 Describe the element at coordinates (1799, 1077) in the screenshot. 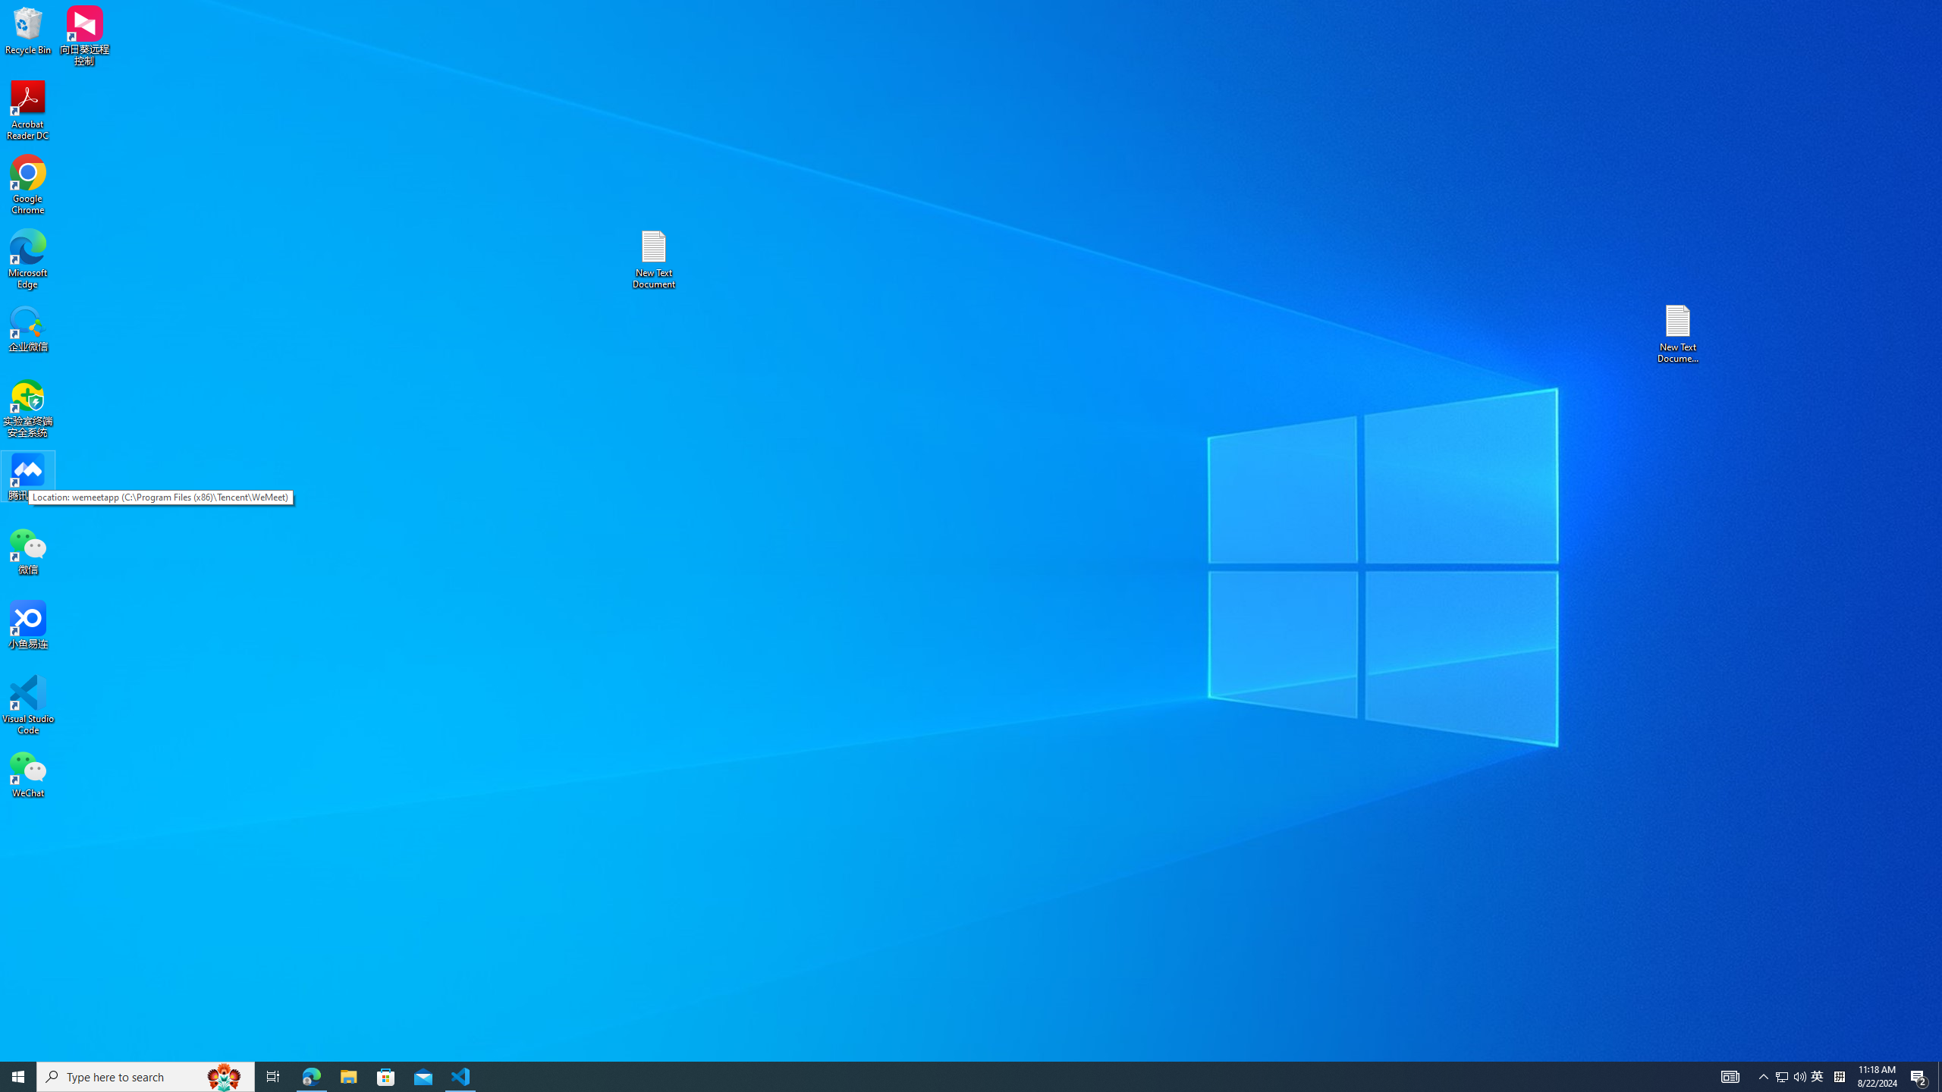

I see `Task View` at that location.